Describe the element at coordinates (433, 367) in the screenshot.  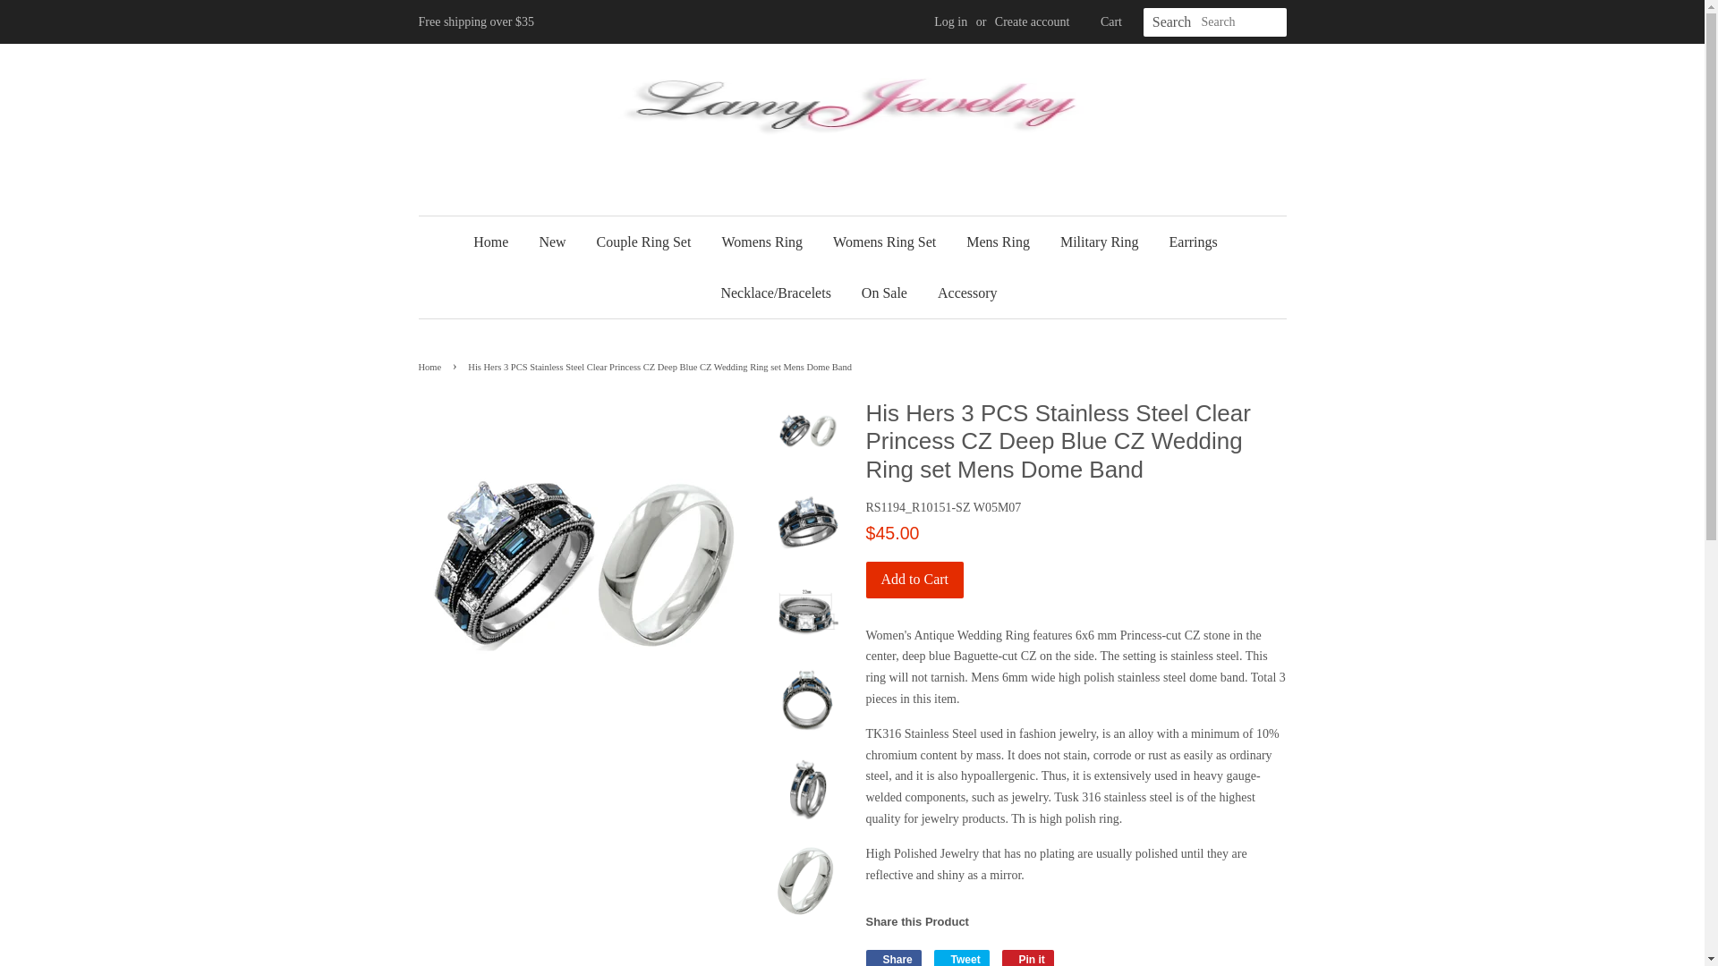
I see `Home` at that location.